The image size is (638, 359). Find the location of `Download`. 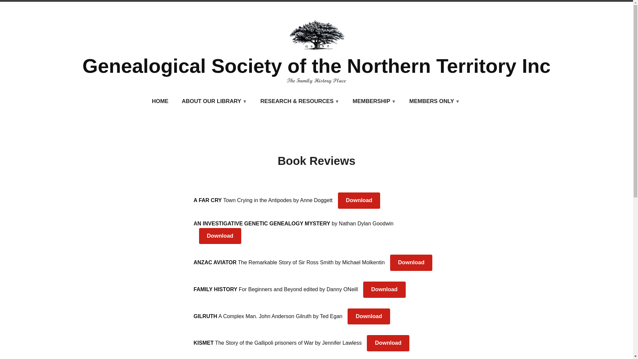

Download is located at coordinates (384, 290).